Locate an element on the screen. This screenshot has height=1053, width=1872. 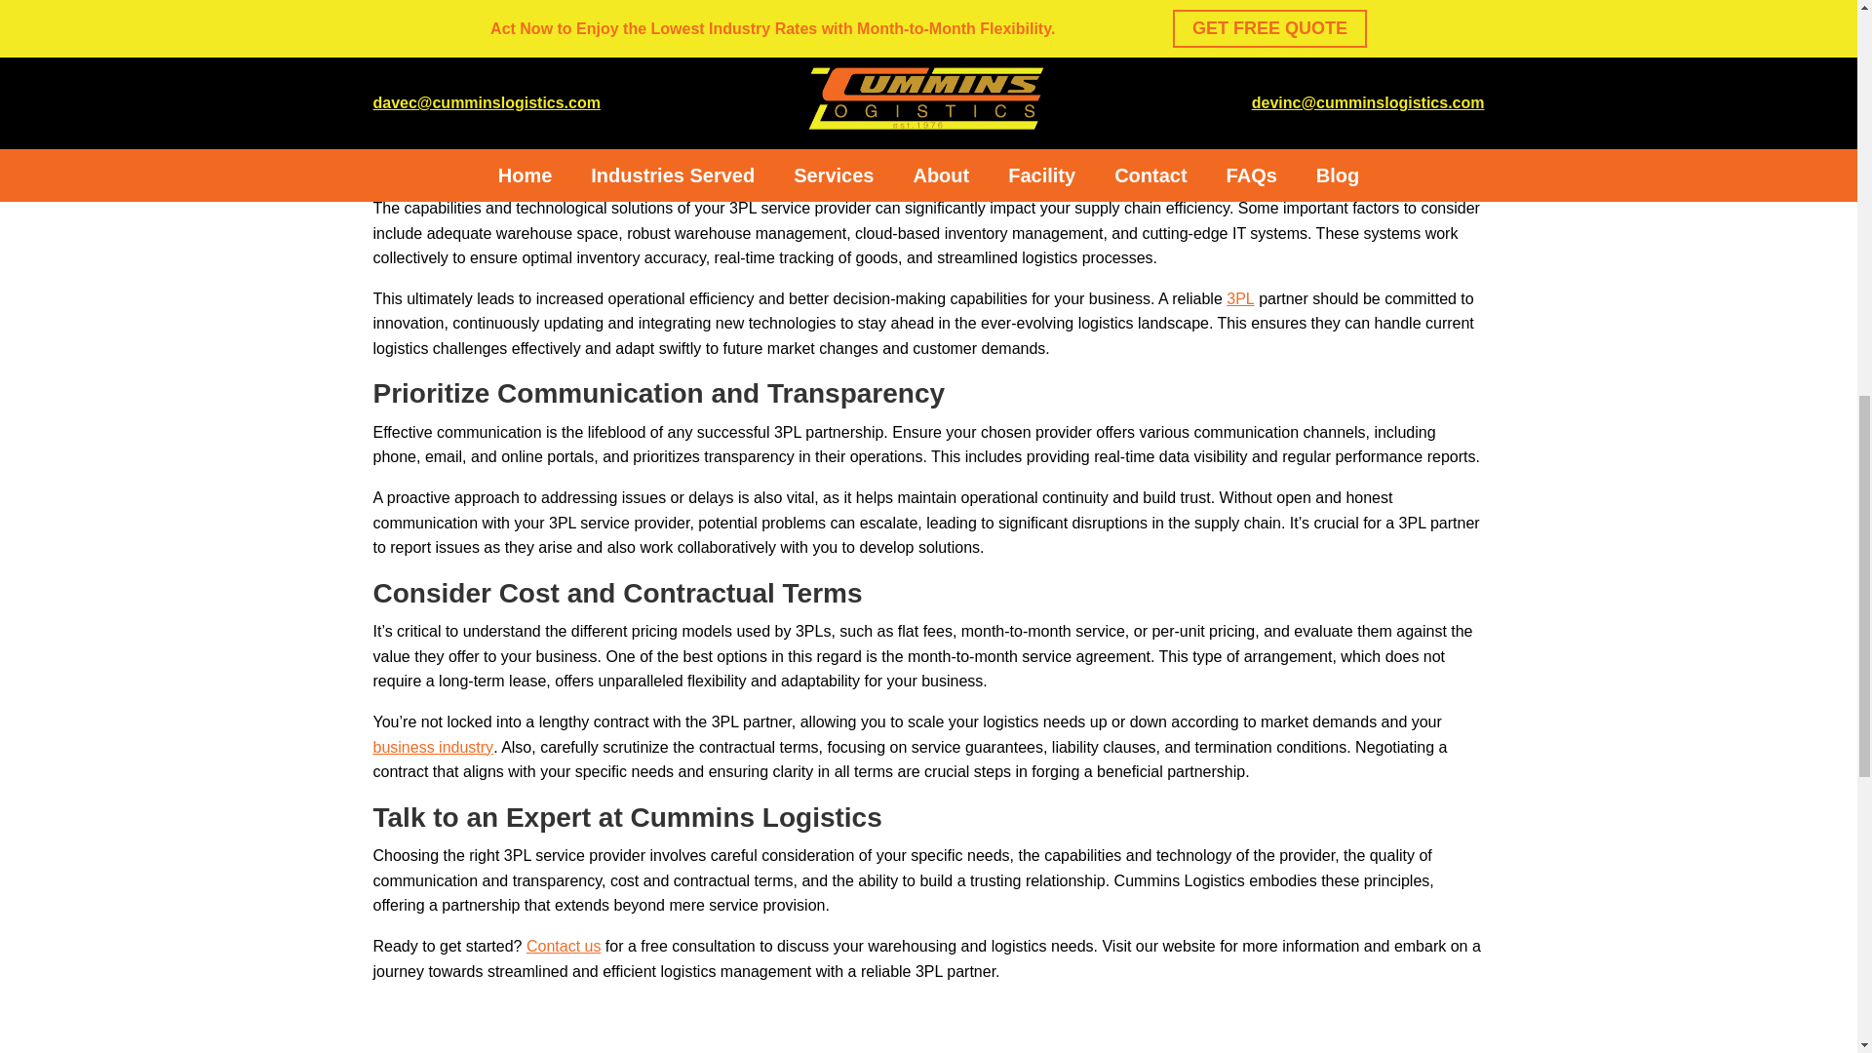
Contact us is located at coordinates (564, 946).